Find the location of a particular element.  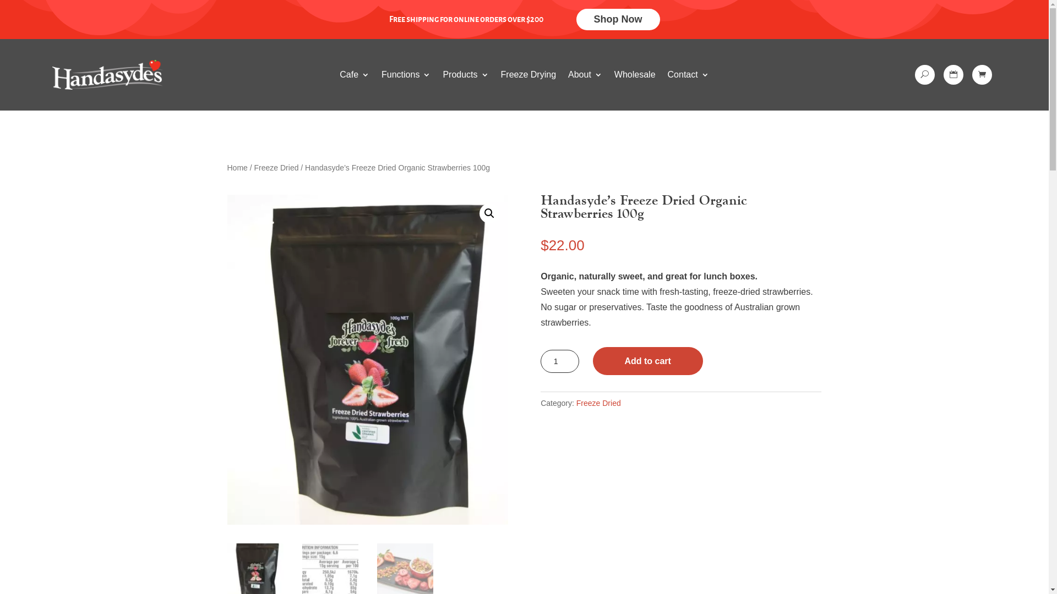

Functions is located at coordinates (406, 77).